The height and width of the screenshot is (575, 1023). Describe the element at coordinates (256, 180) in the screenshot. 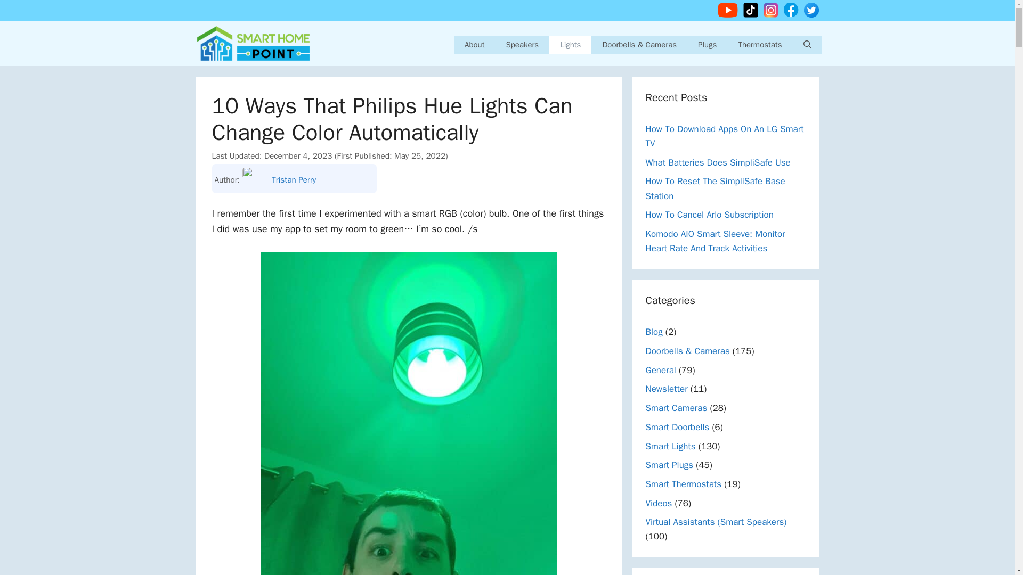

I see `View all posts by Tristan Perry` at that location.